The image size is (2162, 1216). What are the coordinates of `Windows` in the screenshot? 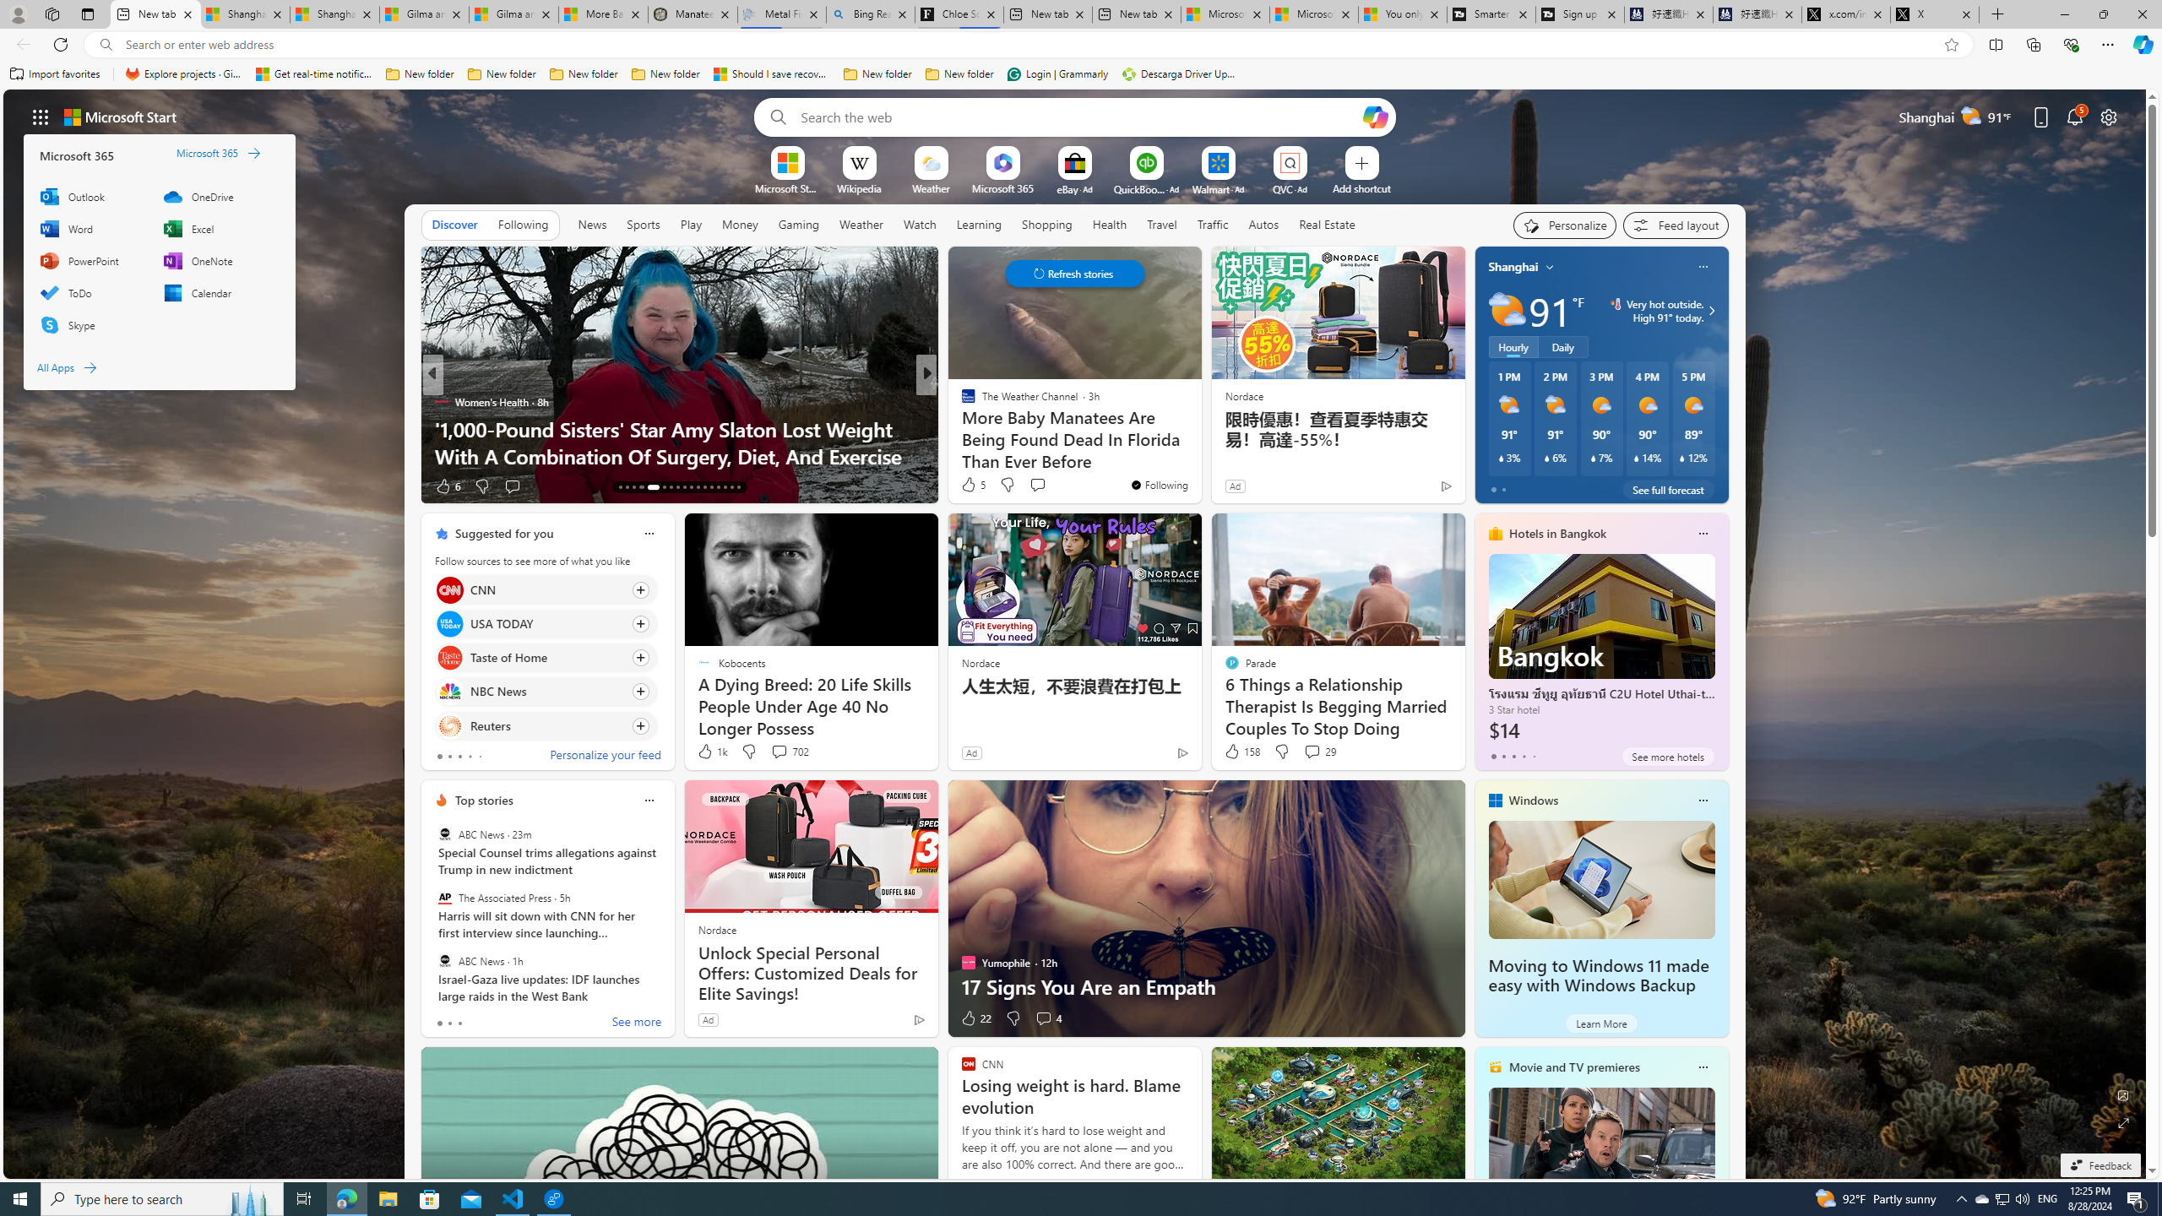 It's located at (1534, 801).